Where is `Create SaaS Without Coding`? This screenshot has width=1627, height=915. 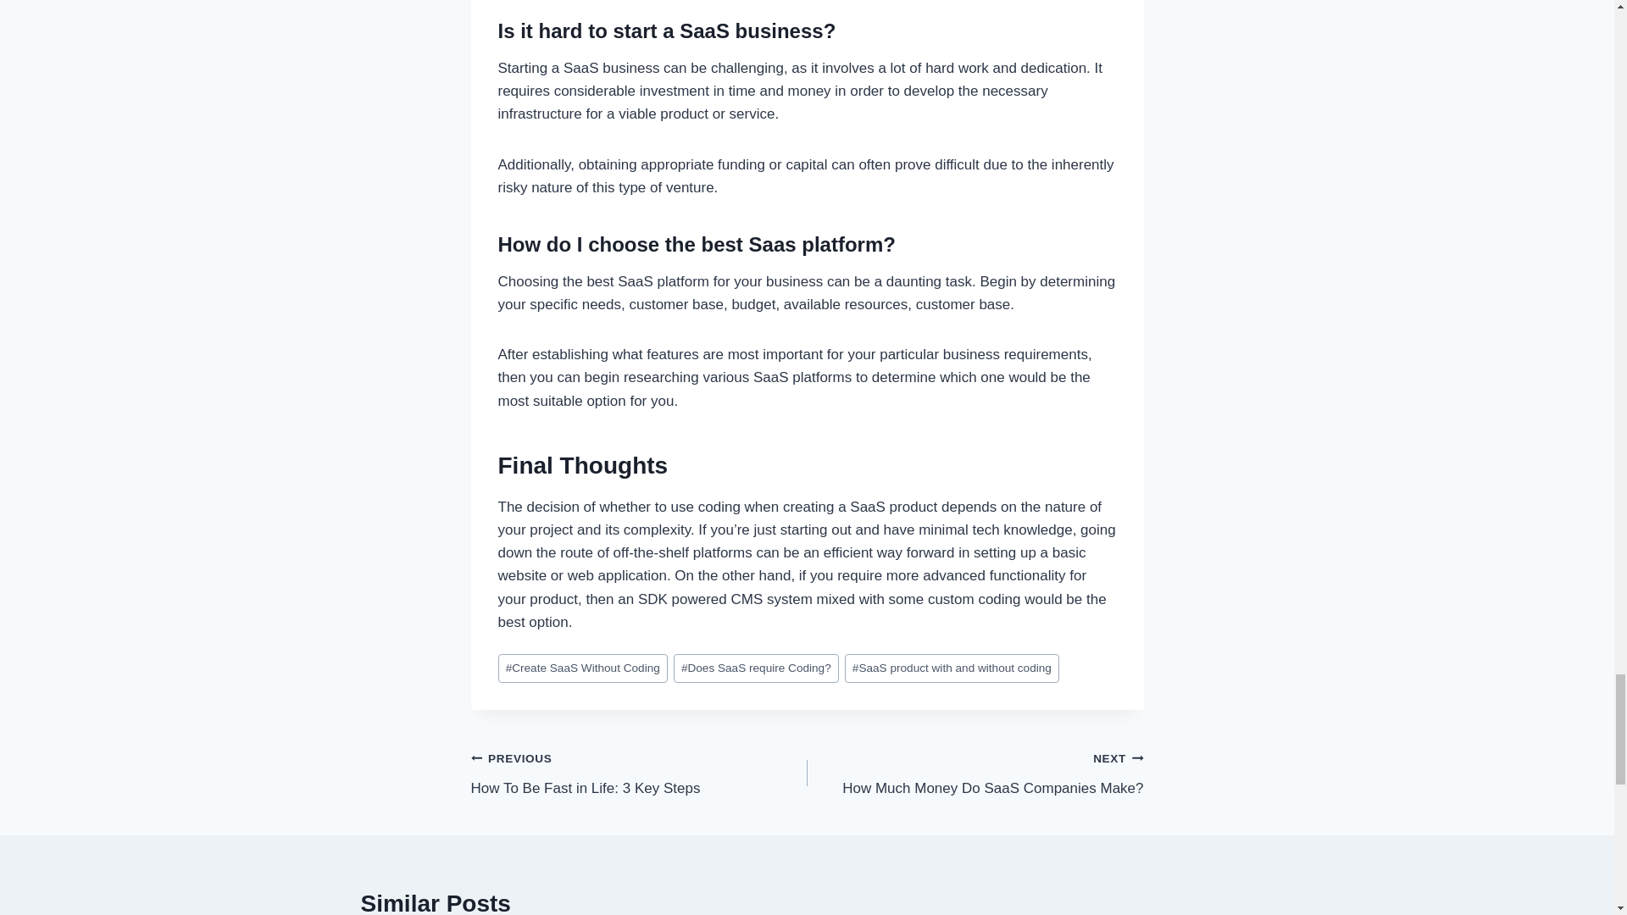 Create SaaS Without Coding is located at coordinates (639, 773).